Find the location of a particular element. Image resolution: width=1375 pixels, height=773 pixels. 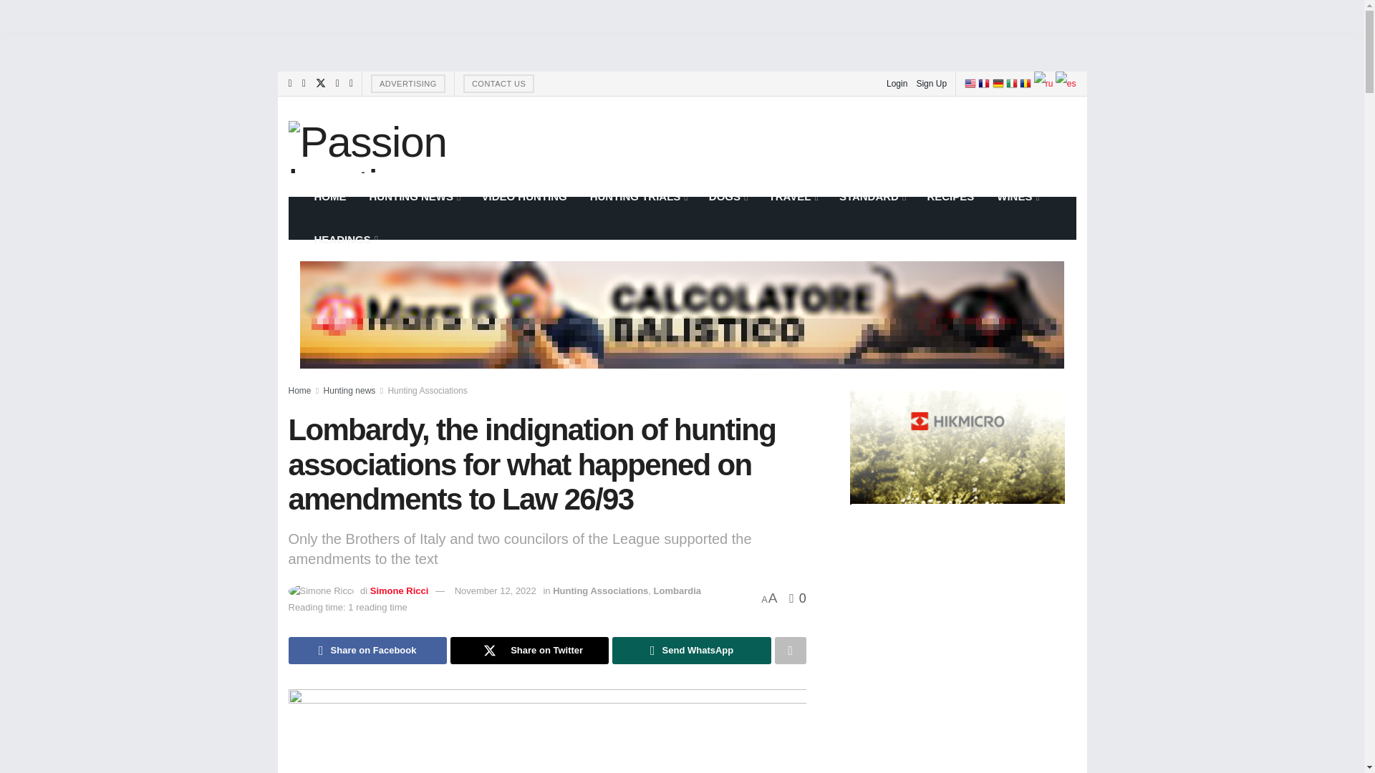

HOME is located at coordinates (329, 196).